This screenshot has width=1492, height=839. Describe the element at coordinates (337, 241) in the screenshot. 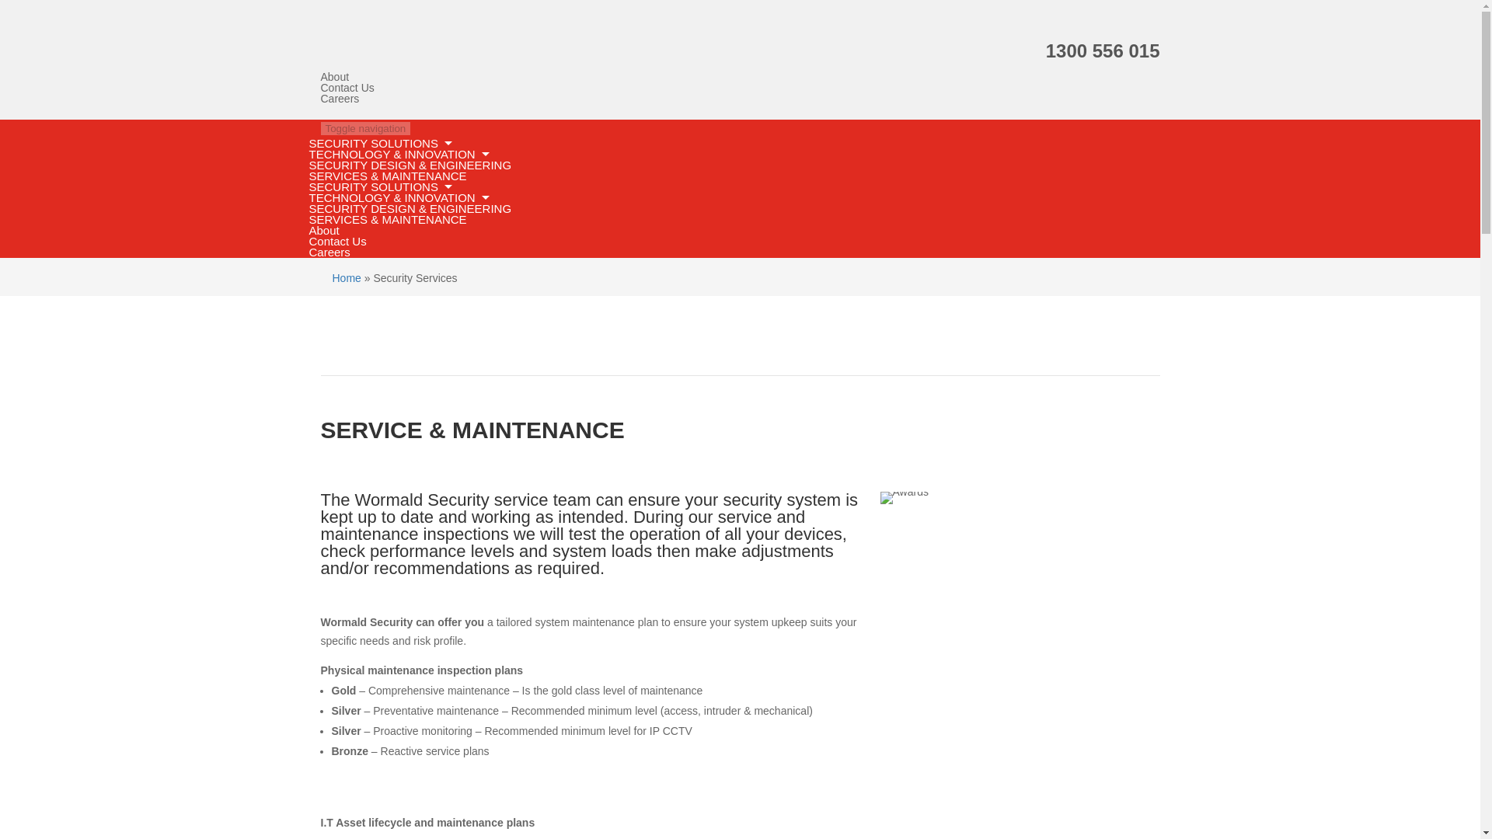

I see `Contact Us` at that location.